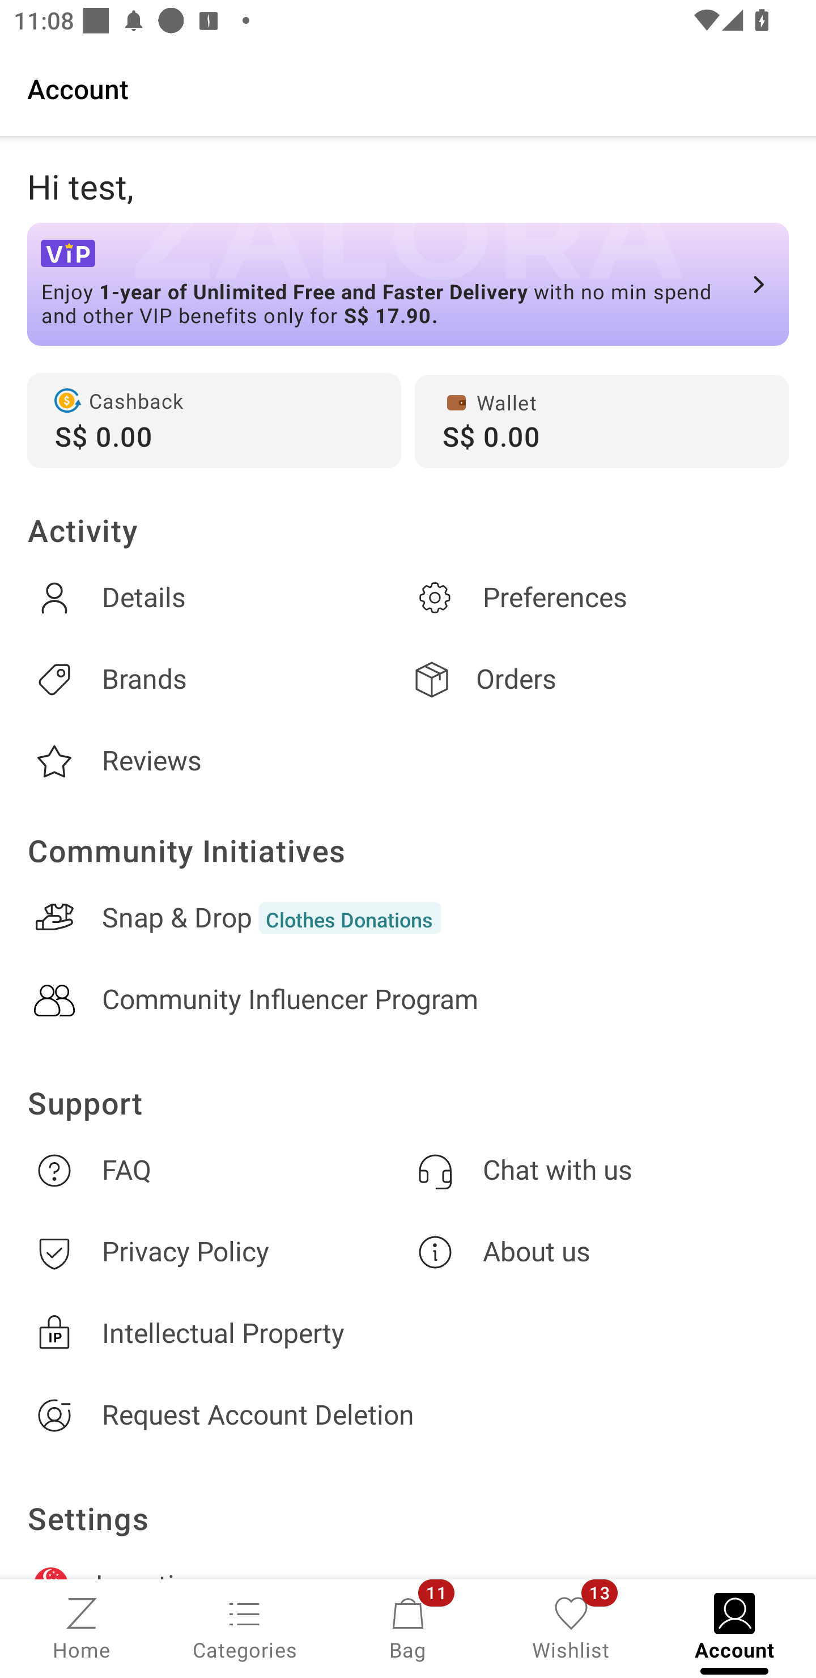 This screenshot has width=816, height=1678. What do you see at coordinates (408, 1627) in the screenshot?
I see `Bag, 11 new notifications Bag` at bounding box center [408, 1627].